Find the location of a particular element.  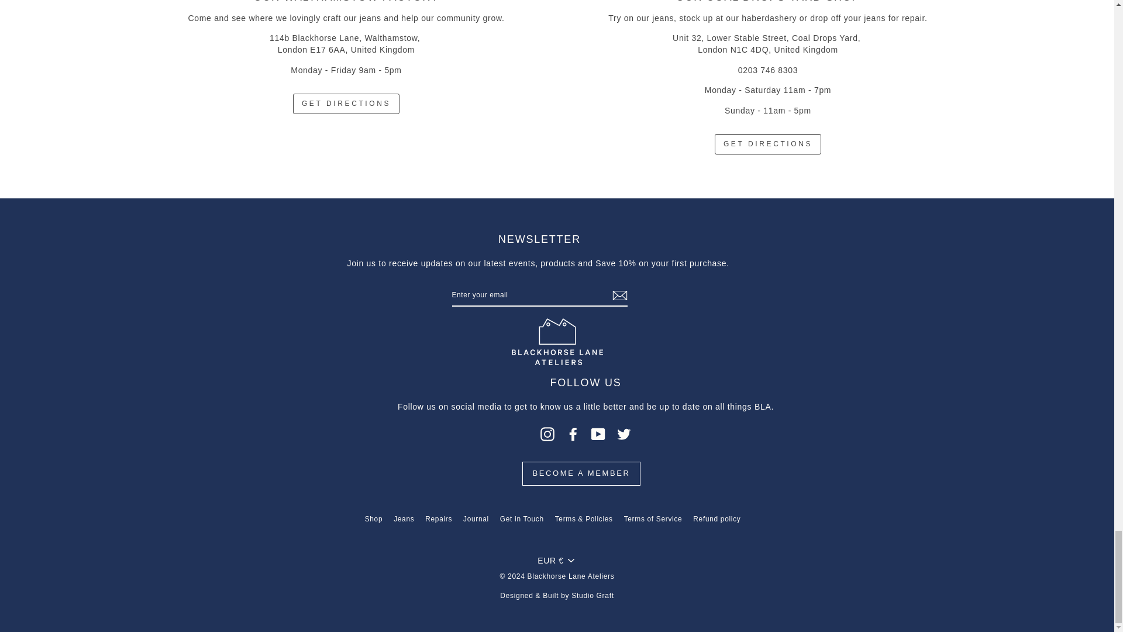

Blackhorse Lane Ateliers  on Instagram is located at coordinates (547, 434).